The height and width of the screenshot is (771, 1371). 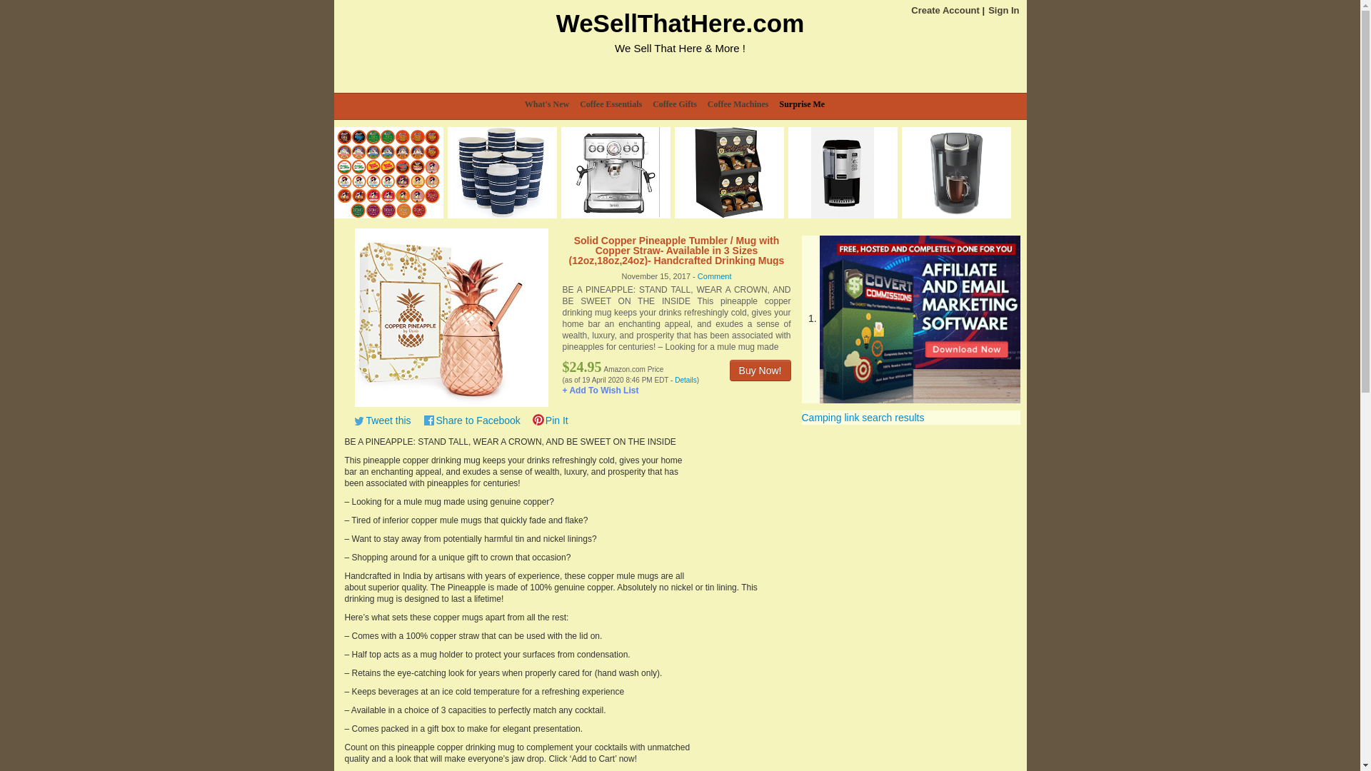 What do you see at coordinates (807, 104) in the screenshot?
I see `Surprise Me` at bounding box center [807, 104].